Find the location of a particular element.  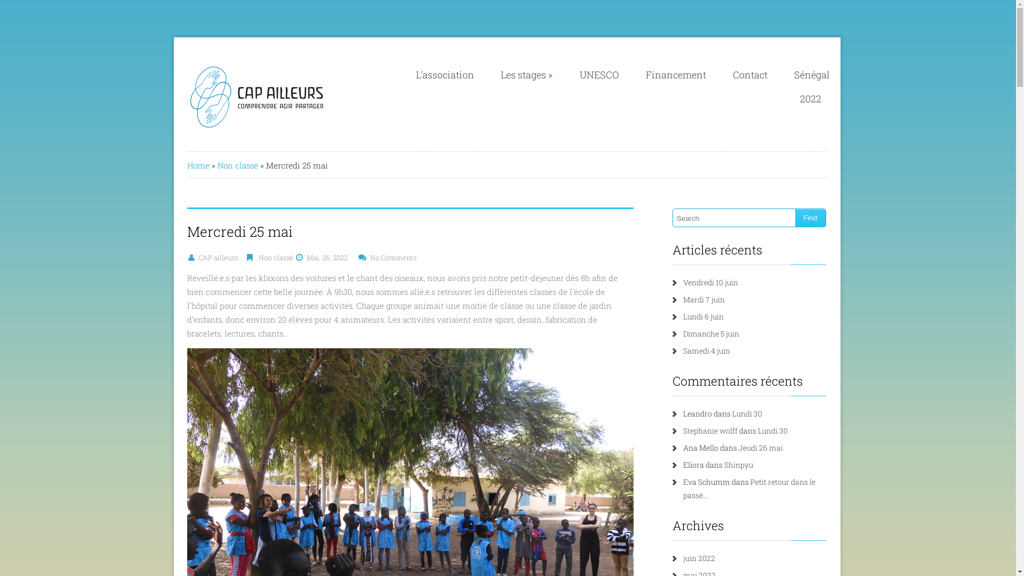

No Comments is located at coordinates (397, 258).